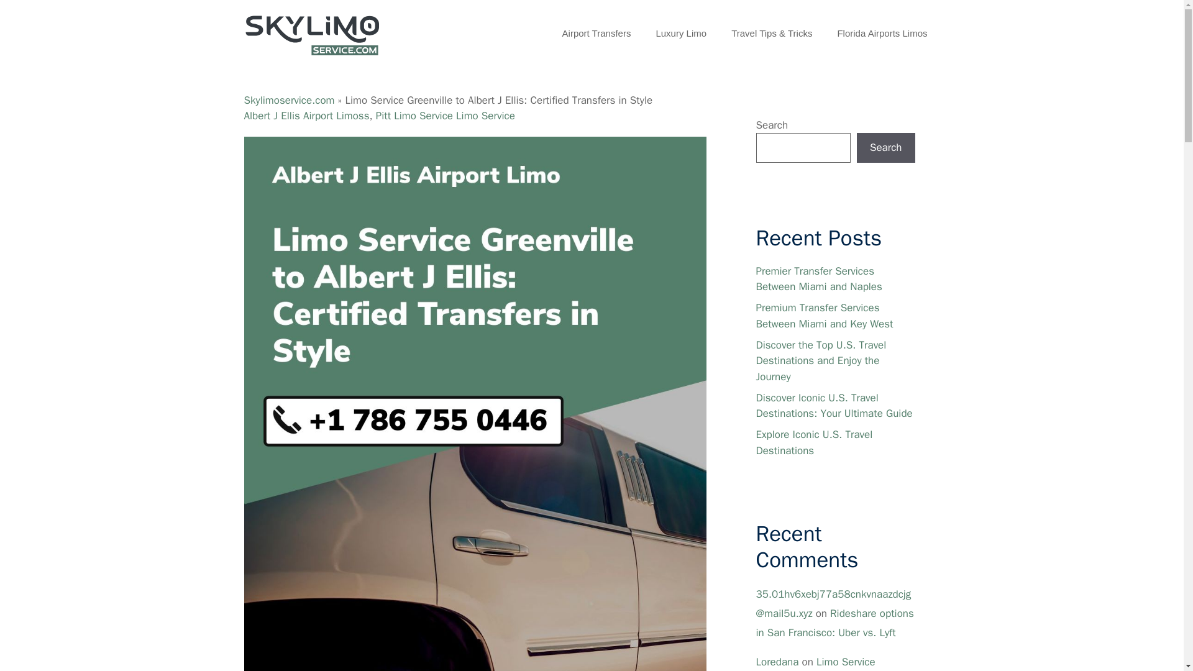 The width and height of the screenshot is (1193, 671). I want to click on Airport Transfers, so click(596, 34).